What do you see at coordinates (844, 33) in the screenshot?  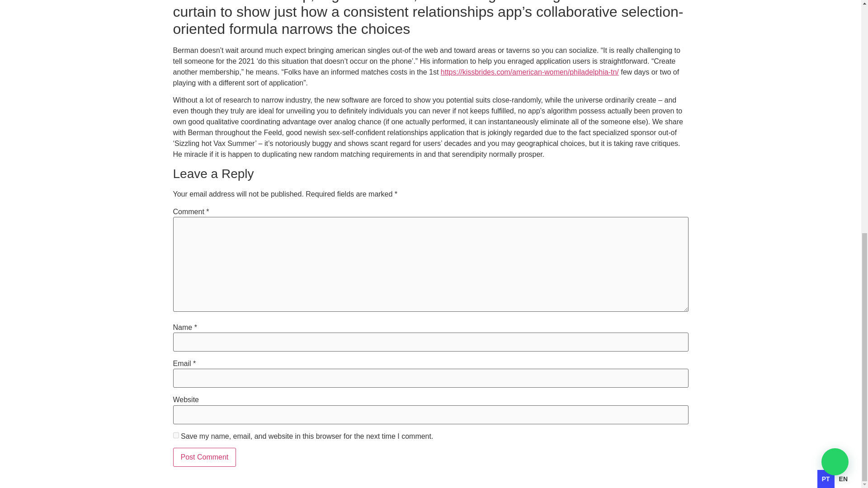 I see `EN` at bounding box center [844, 33].